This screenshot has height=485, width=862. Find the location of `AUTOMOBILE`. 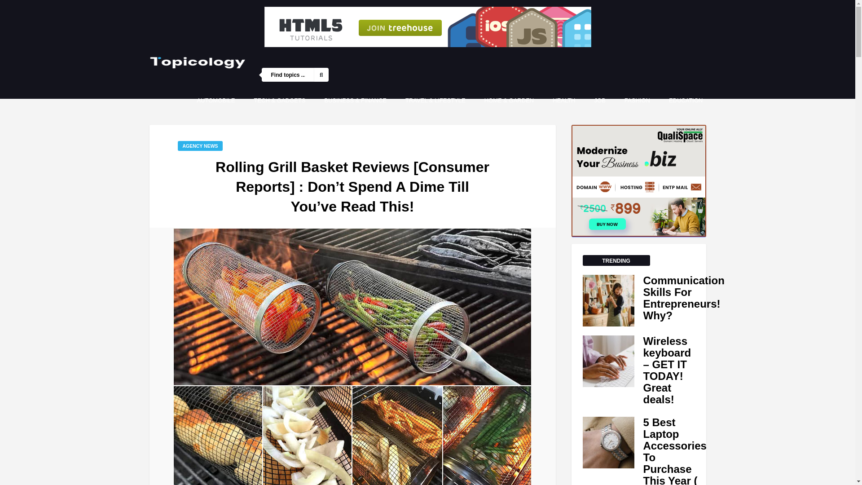

AUTOMOBILE is located at coordinates (215, 100).